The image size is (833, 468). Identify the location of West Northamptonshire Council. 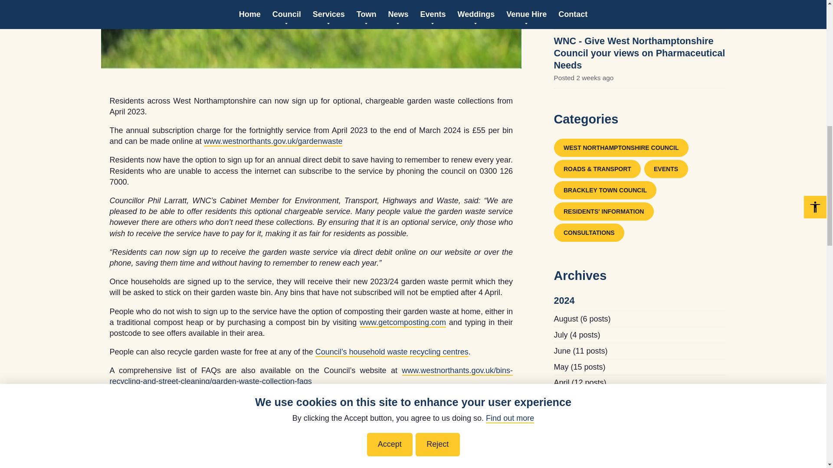
(620, 147).